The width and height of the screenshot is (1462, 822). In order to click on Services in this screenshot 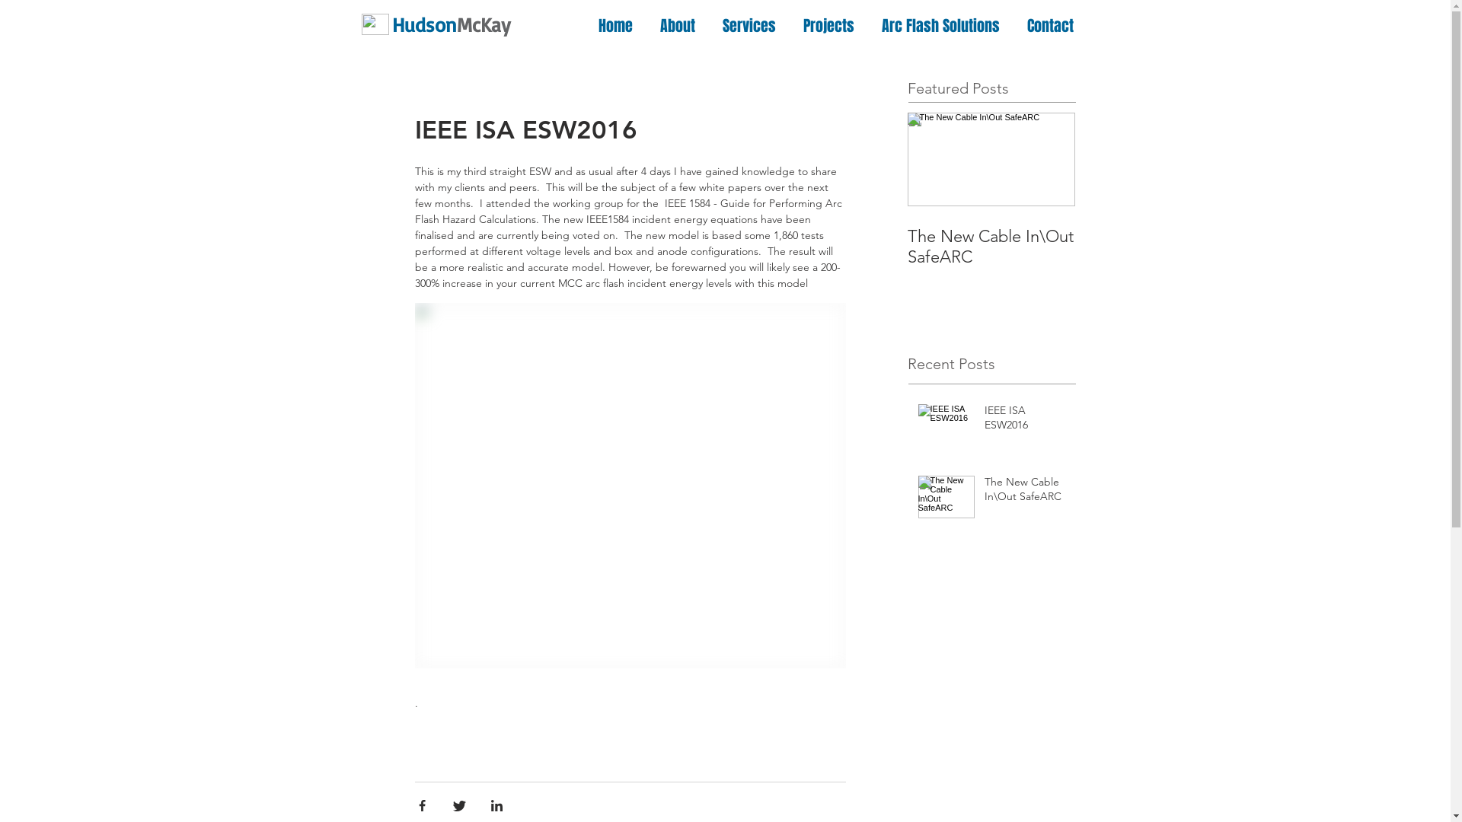, I will do `click(752, 26)`.